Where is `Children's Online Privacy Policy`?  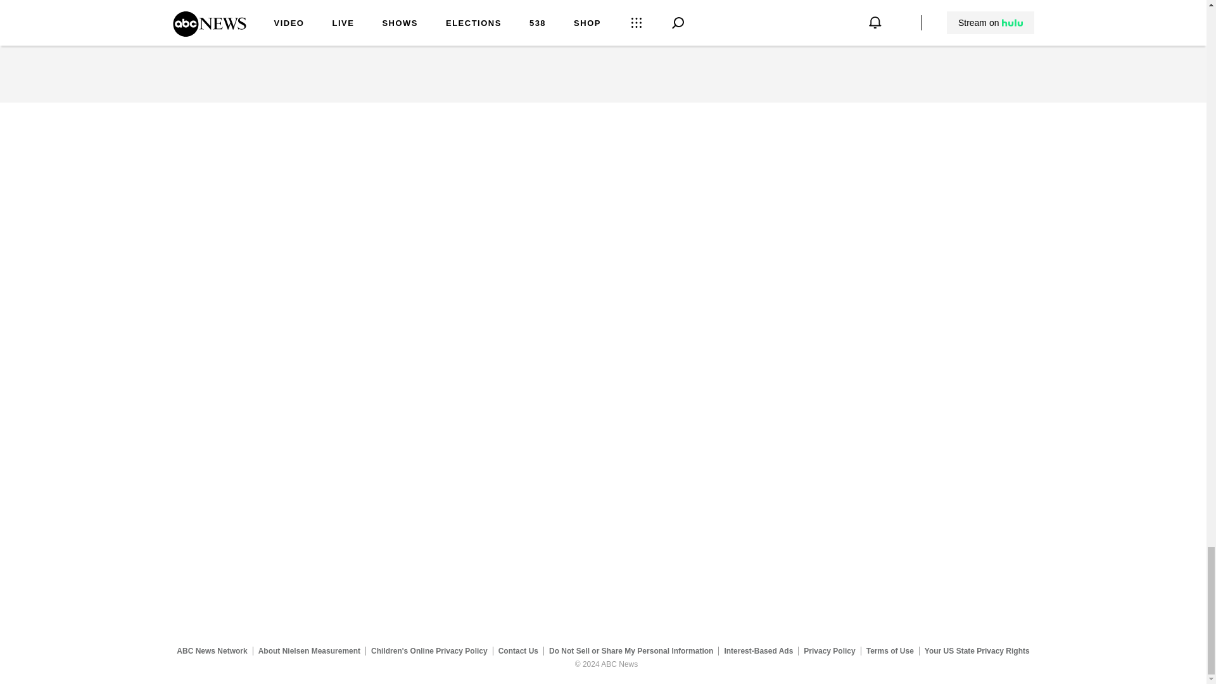 Children's Online Privacy Policy is located at coordinates (429, 650).